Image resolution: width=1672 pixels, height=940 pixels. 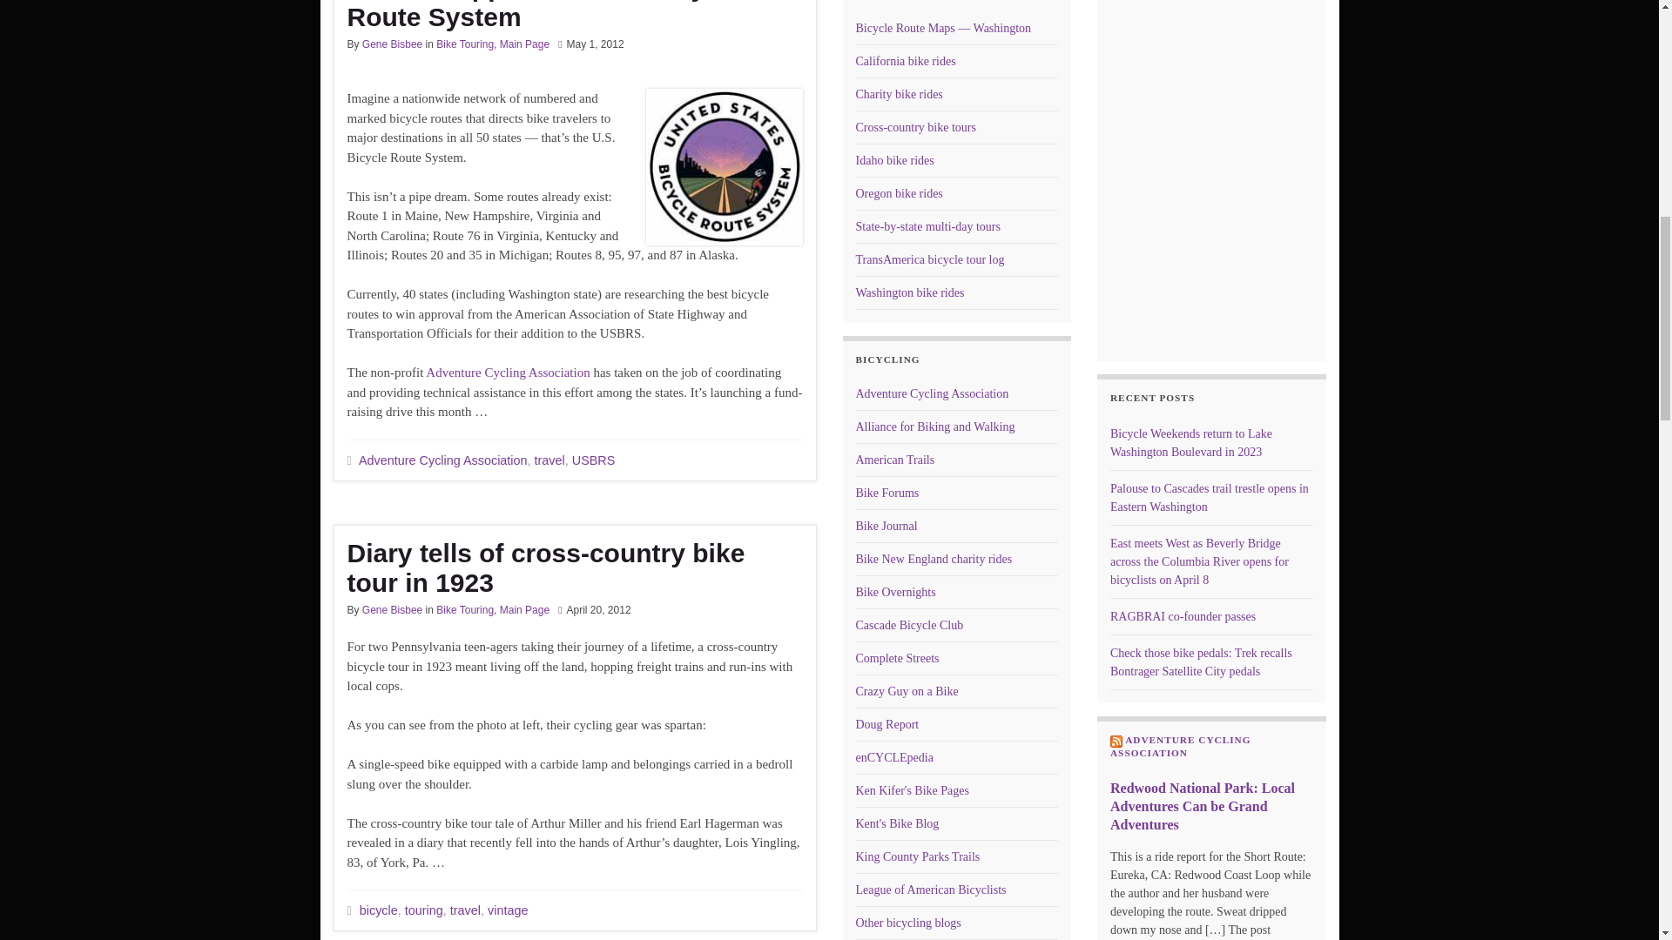 I want to click on Permalink to Diary tells of cross-country bike tour in 1923, so click(x=574, y=567).